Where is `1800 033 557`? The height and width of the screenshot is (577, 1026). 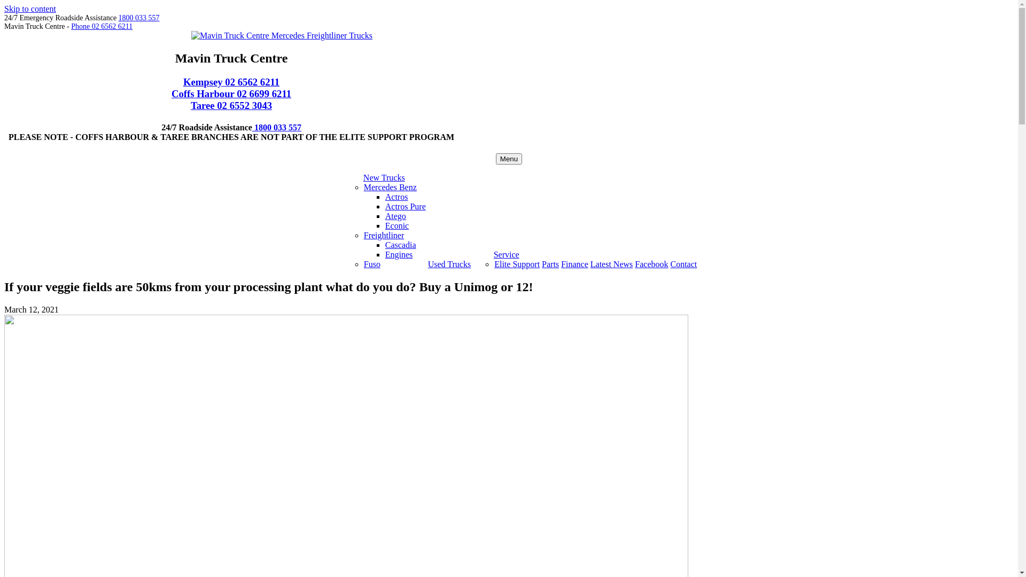 1800 033 557 is located at coordinates (139, 18).